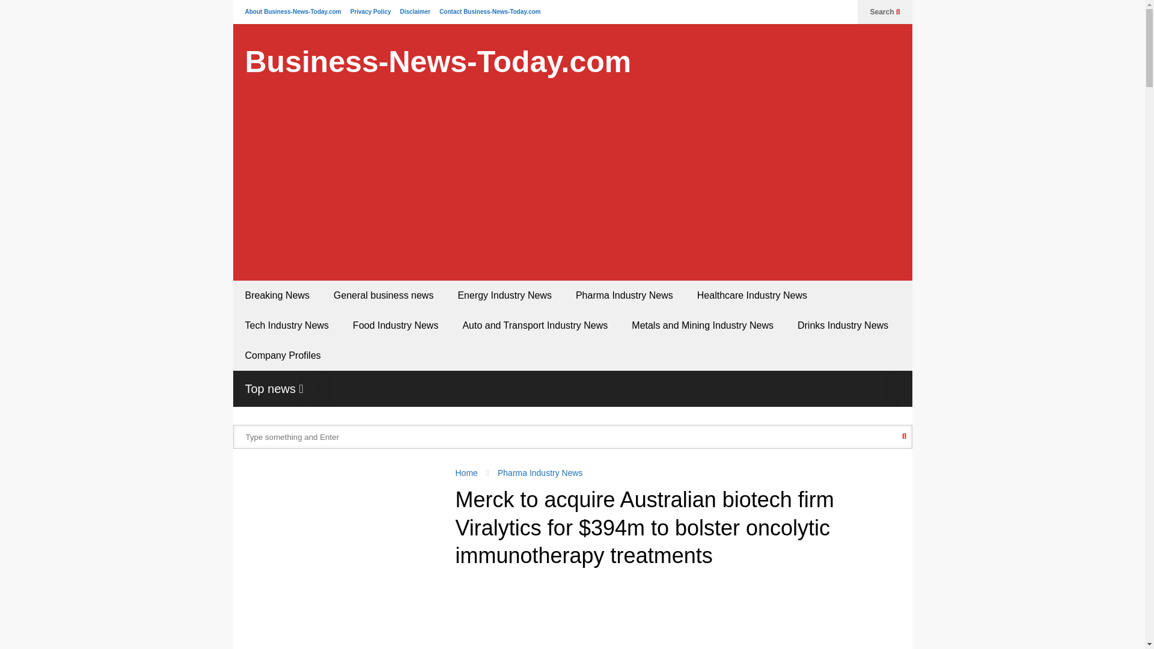 The width and height of the screenshot is (1154, 649). Describe the element at coordinates (490, 11) in the screenshot. I see `Contact Business-News-Today.com` at that location.